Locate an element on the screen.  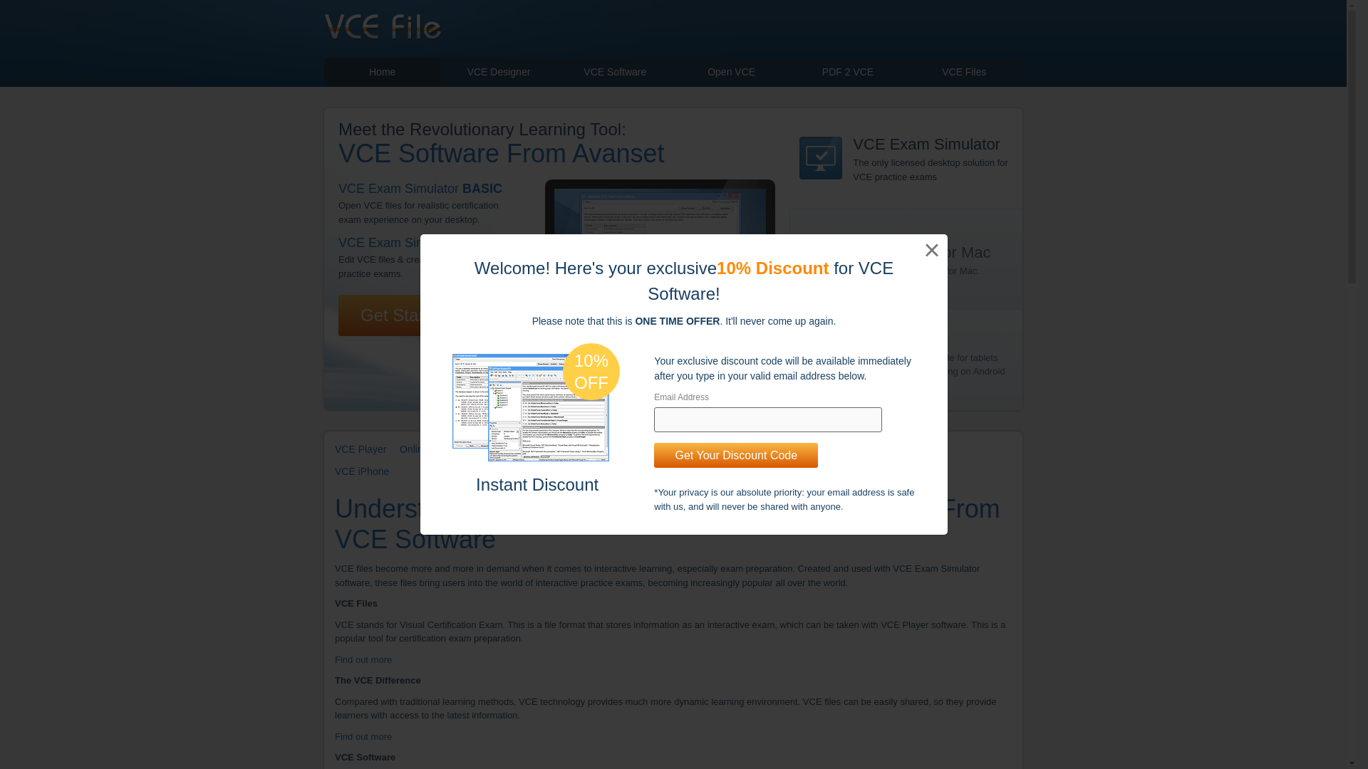
Open VCE is located at coordinates (731, 73).